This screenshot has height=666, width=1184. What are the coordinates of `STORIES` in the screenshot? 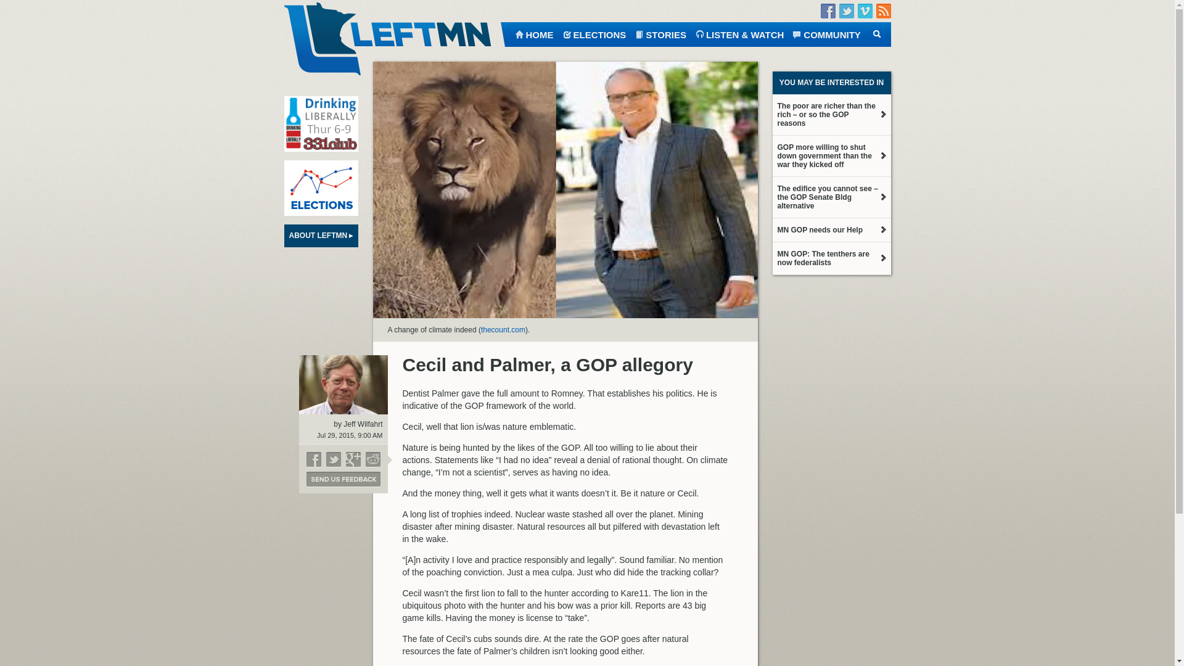 It's located at (660, 33).